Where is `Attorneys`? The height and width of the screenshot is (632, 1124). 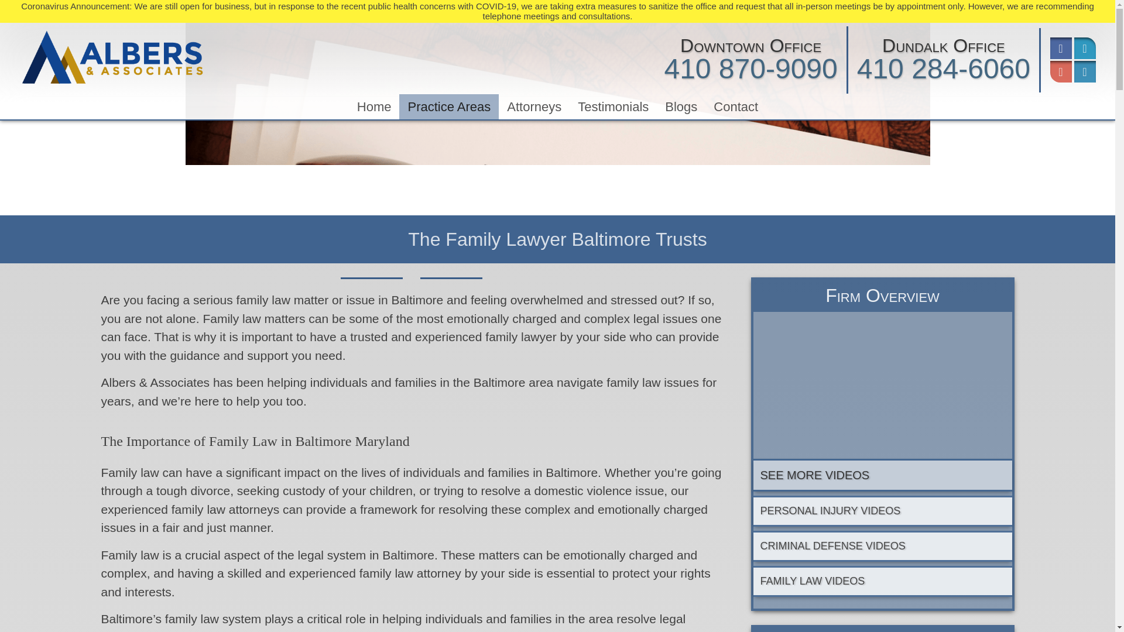 Attorneys is located at coordinates (534, 107).